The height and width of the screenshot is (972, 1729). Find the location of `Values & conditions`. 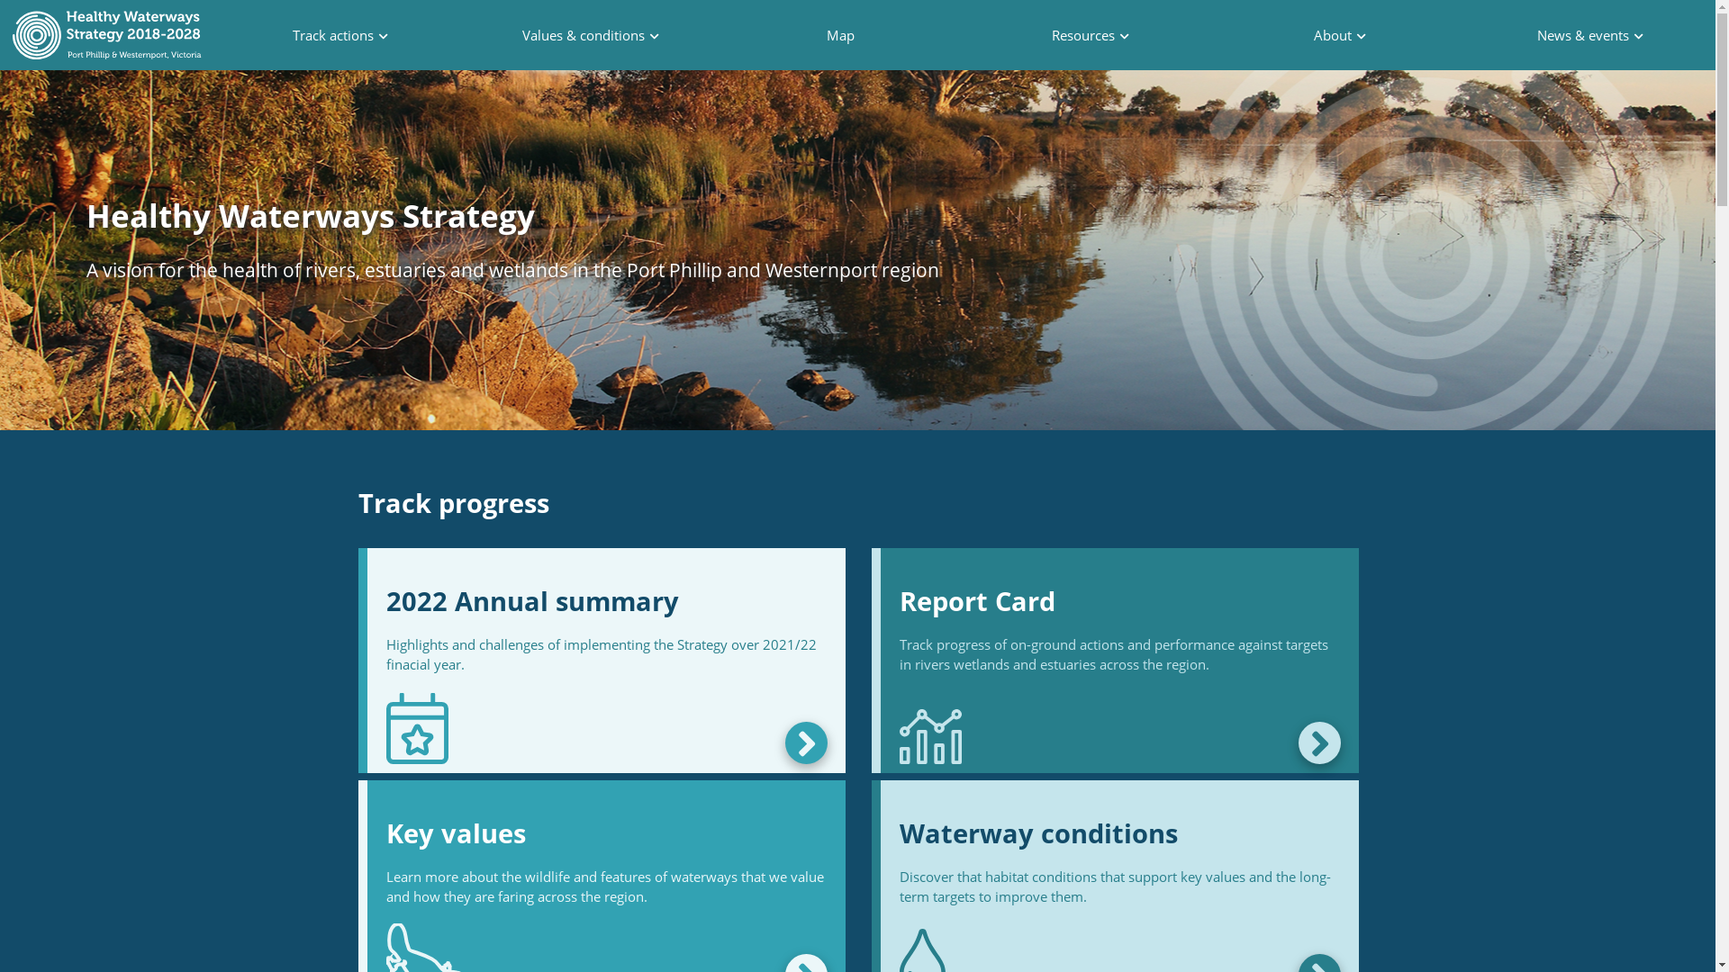

Values & conditions is located at coordinates (592, 34).